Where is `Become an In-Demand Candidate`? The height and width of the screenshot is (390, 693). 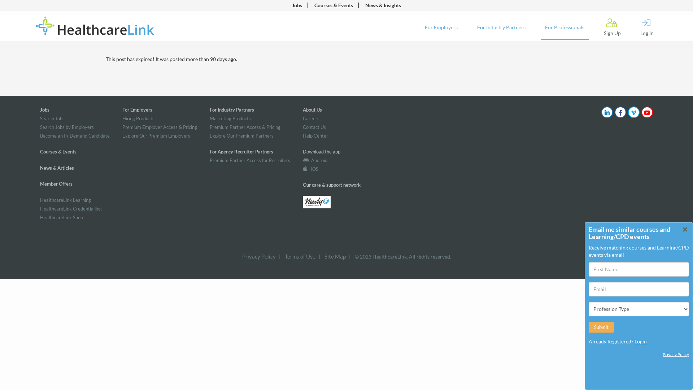
Become an In-Demand Candidate is located at coordinates (75, 136).